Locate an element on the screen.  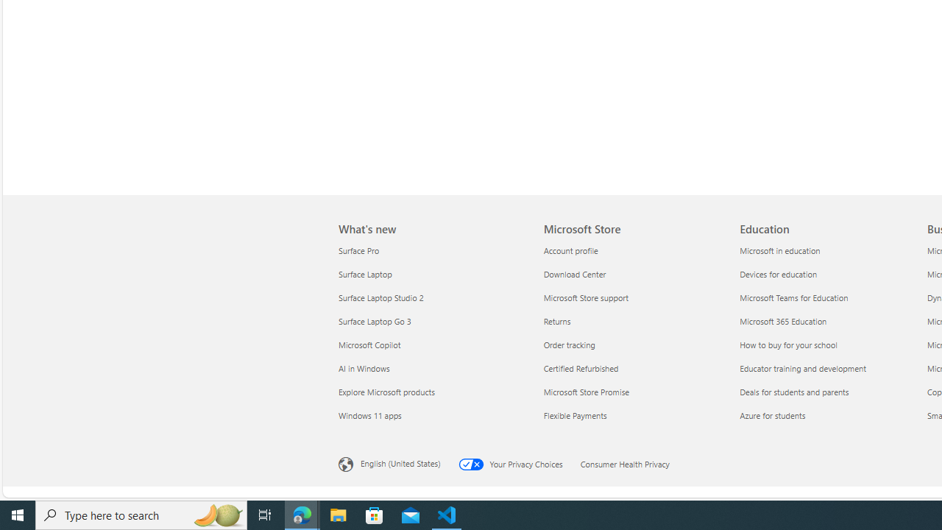
Windows 11 apps is located at coordinates (432, 415).